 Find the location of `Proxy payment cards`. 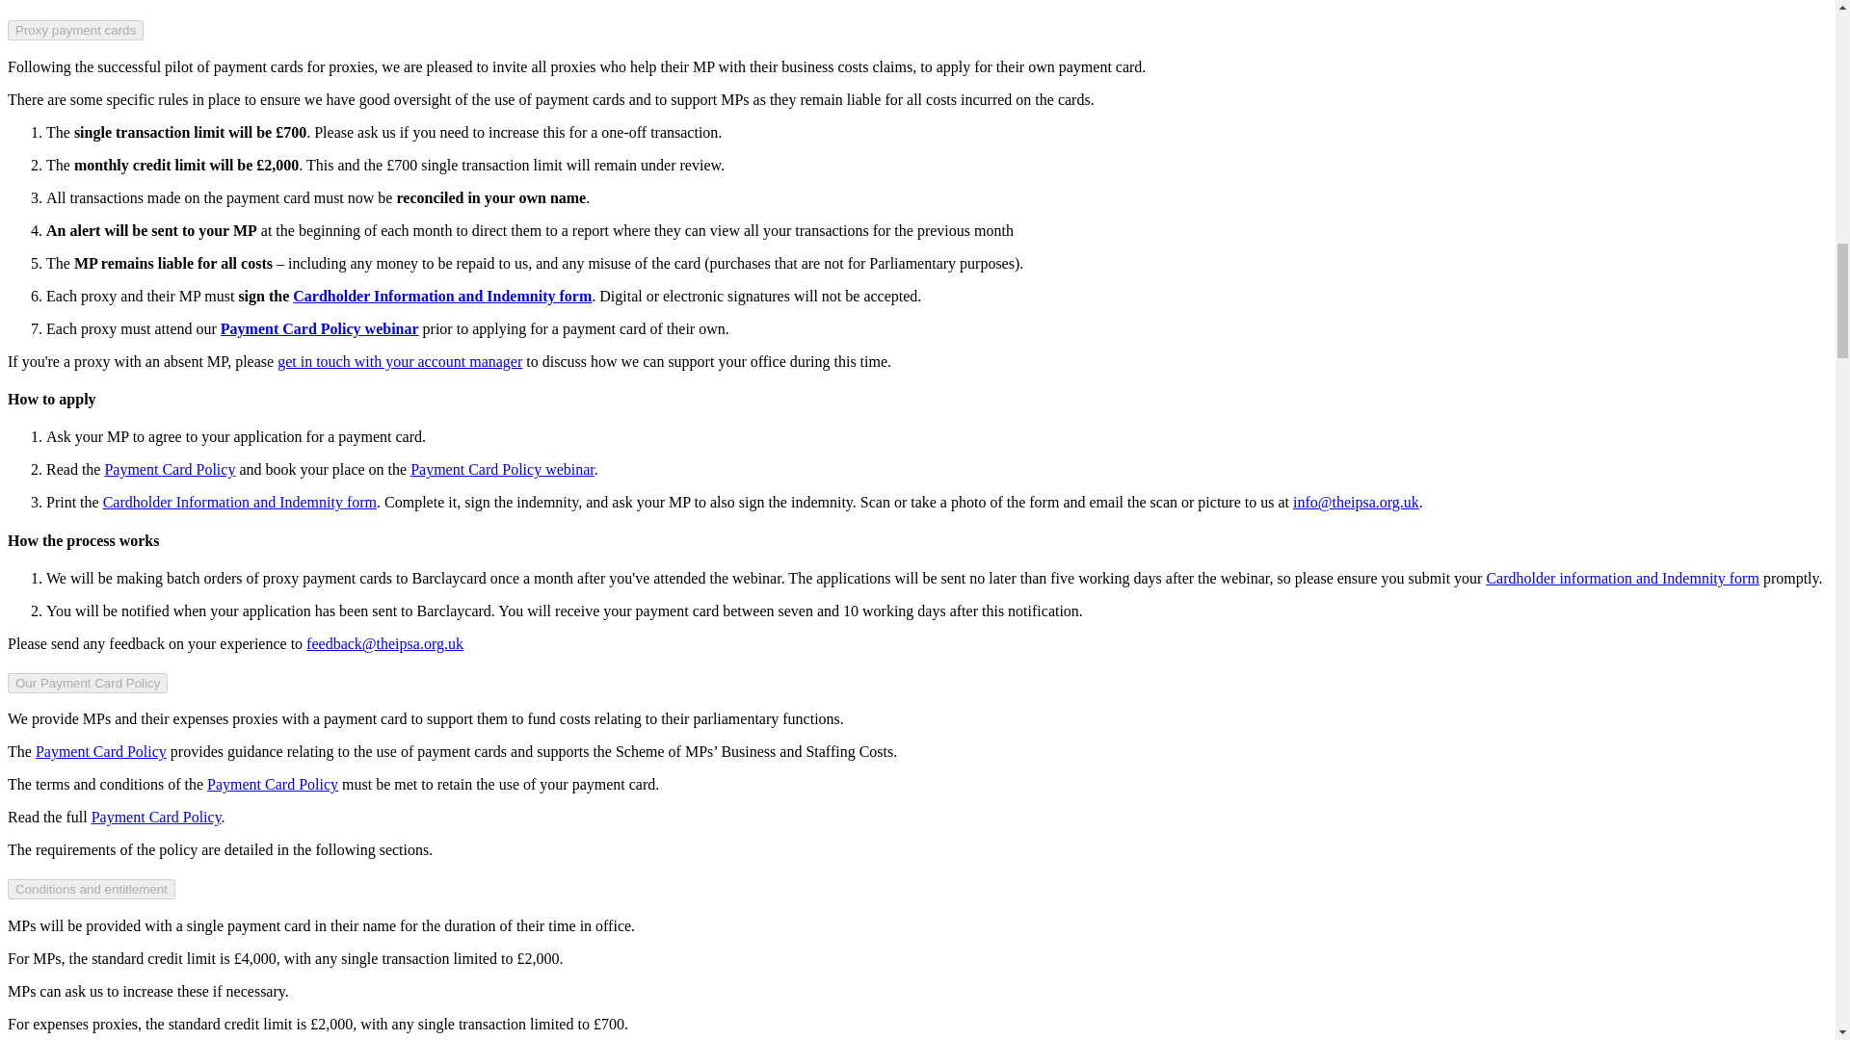

Proxy payment cards is located at coordinates (75, 30).